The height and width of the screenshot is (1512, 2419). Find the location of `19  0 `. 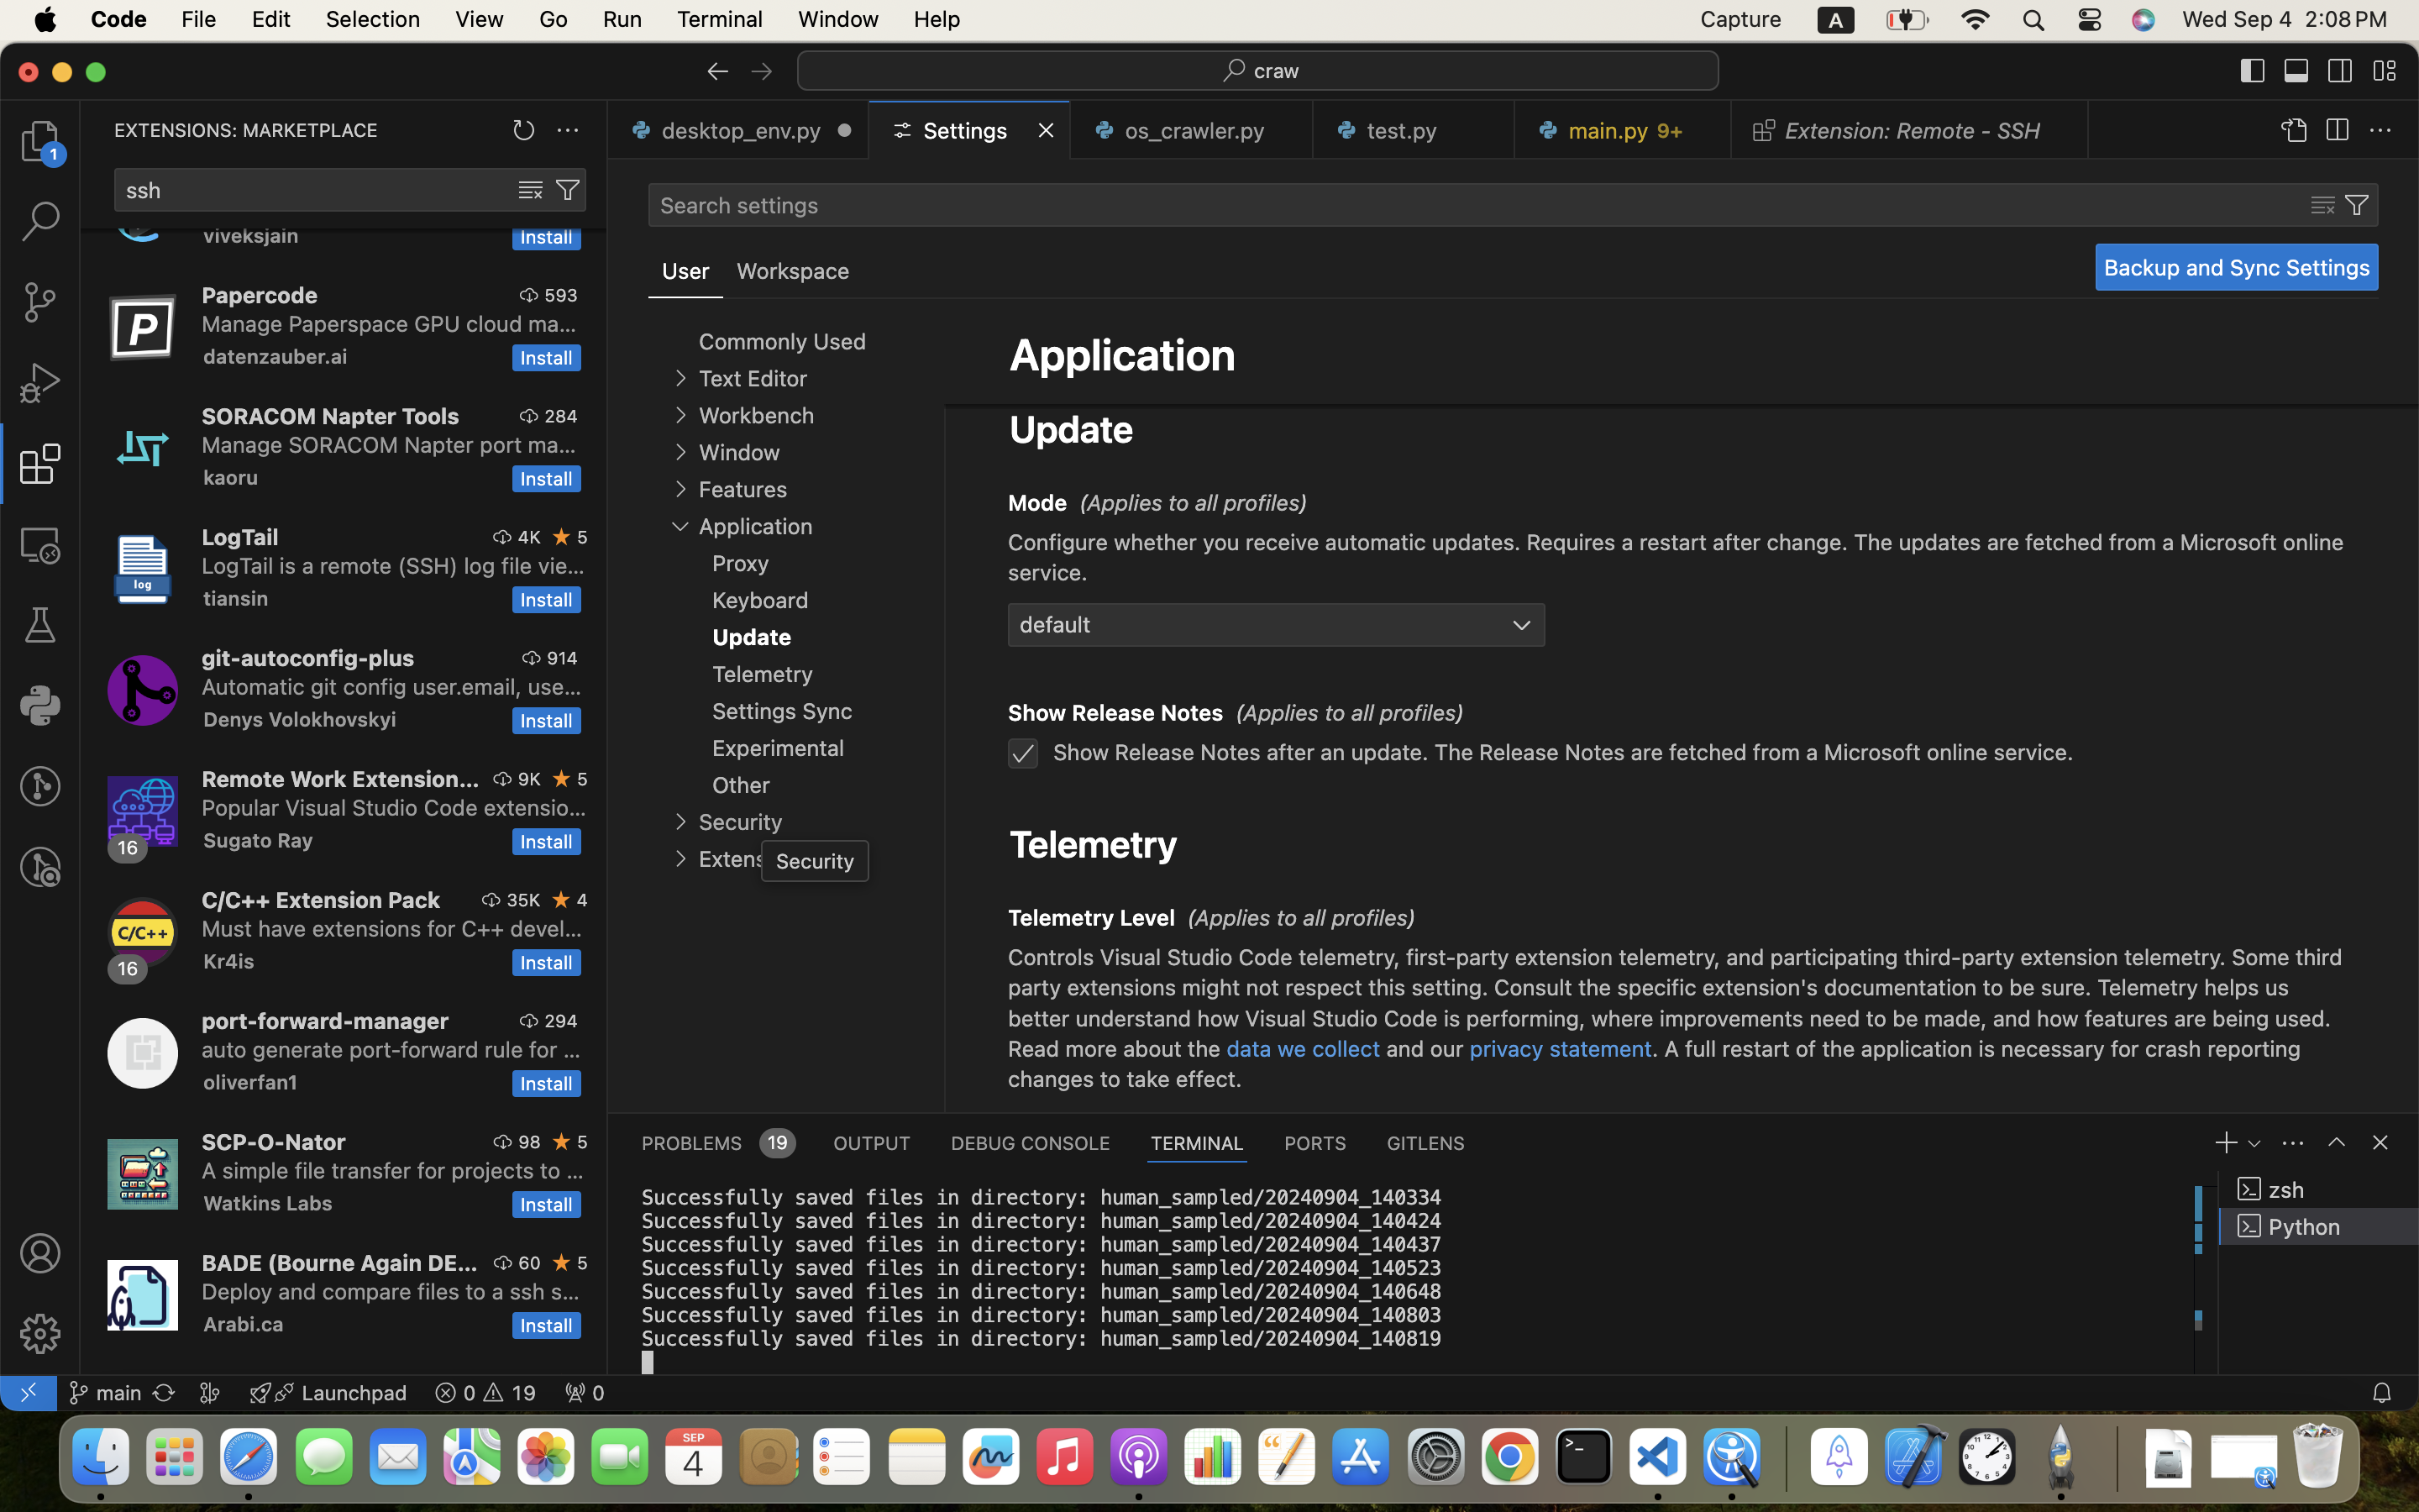

19  0  is located at coordinates (485, 1393).